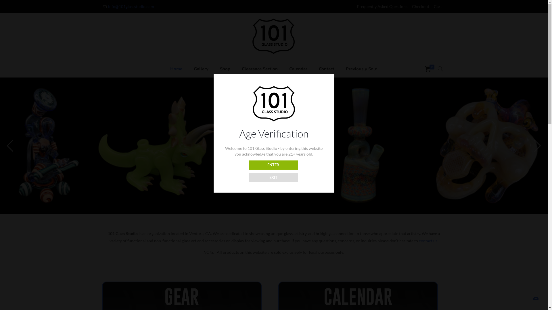 The width and height of the screenshot is (552, 310). Describe the element at coordinates (274, 36) in the screenshot. I see `101 Glass Studio` at that location.